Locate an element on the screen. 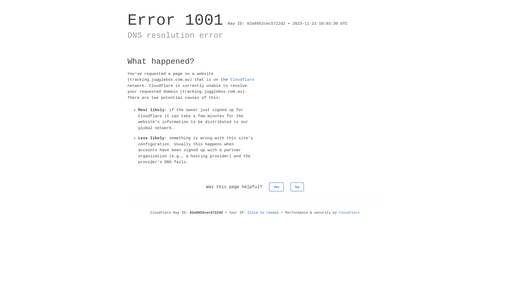 The image size is (510, 287). Cloudflare is located at coordinates (242, 80).